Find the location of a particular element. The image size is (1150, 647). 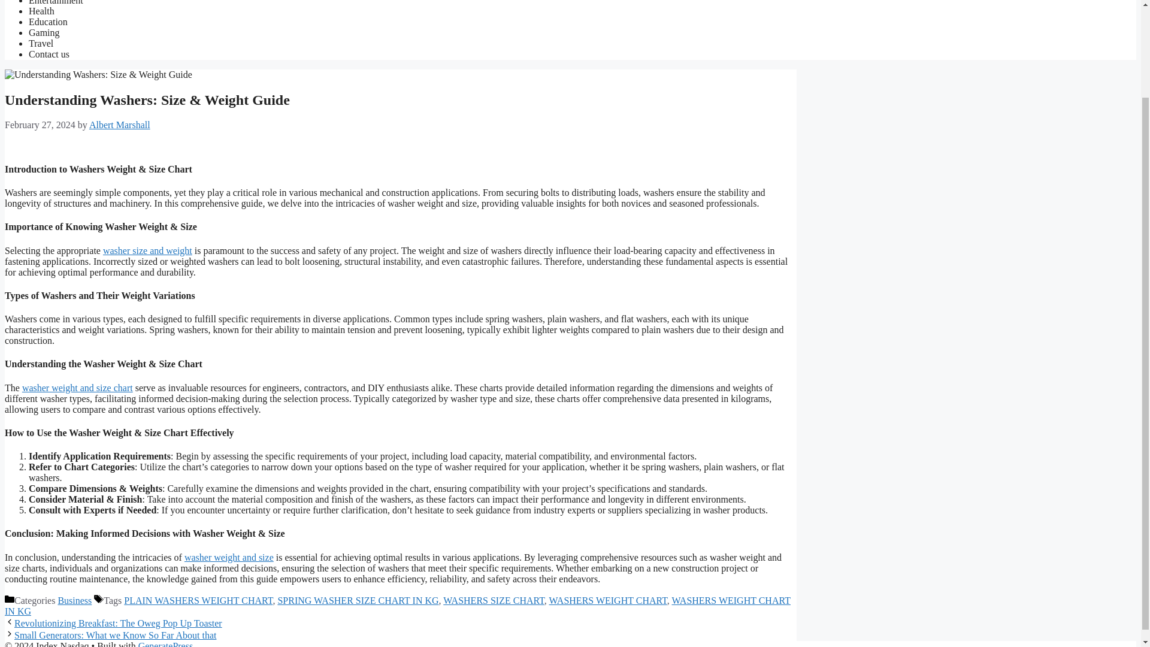

washer weight and size chart is located at coordinates (77, 388).